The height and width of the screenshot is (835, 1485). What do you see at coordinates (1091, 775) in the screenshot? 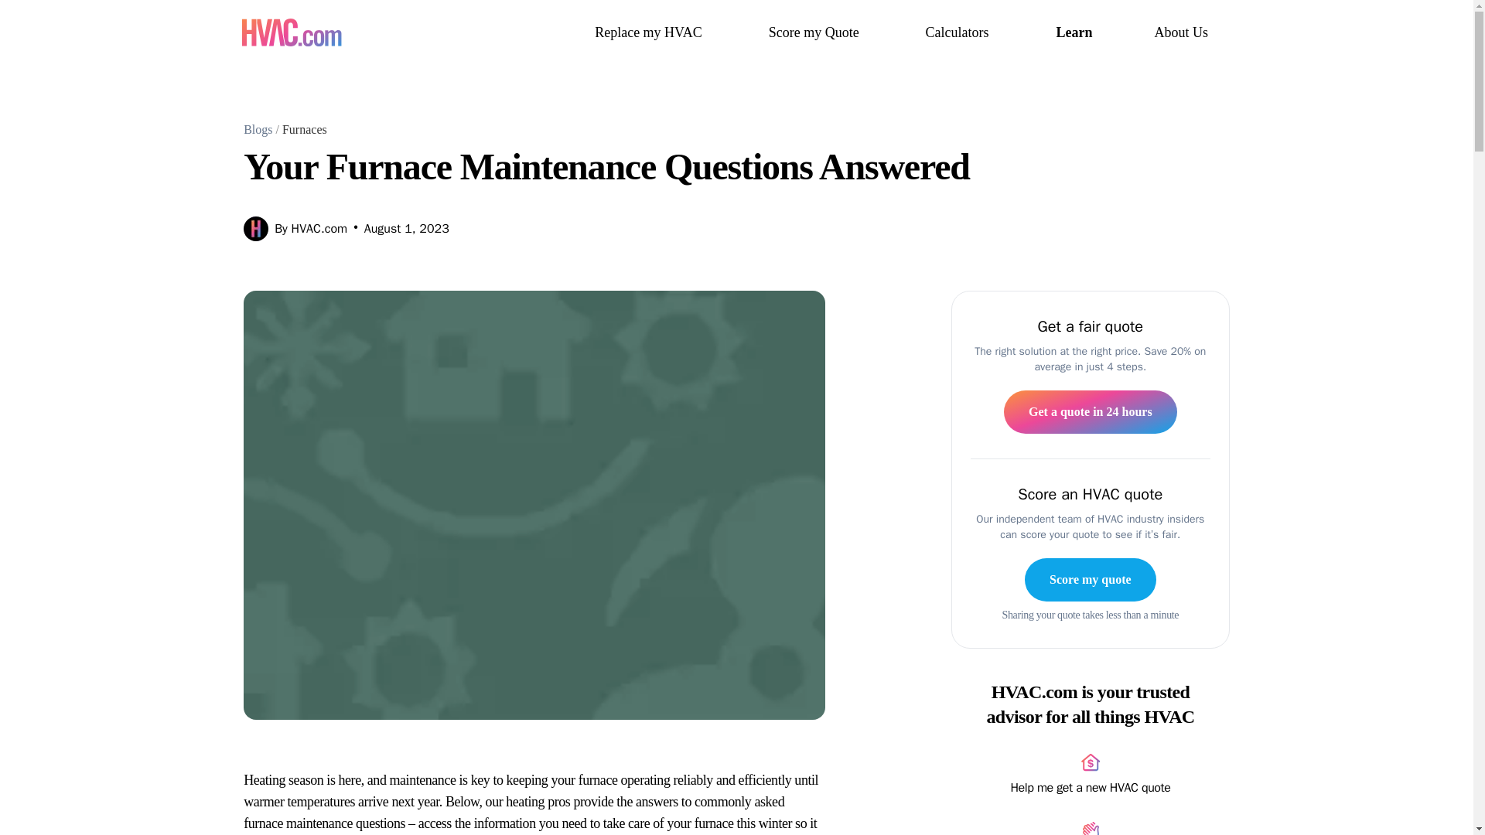
I see `Help me get a new HVAC quote` at bounding box center [1091, 775].